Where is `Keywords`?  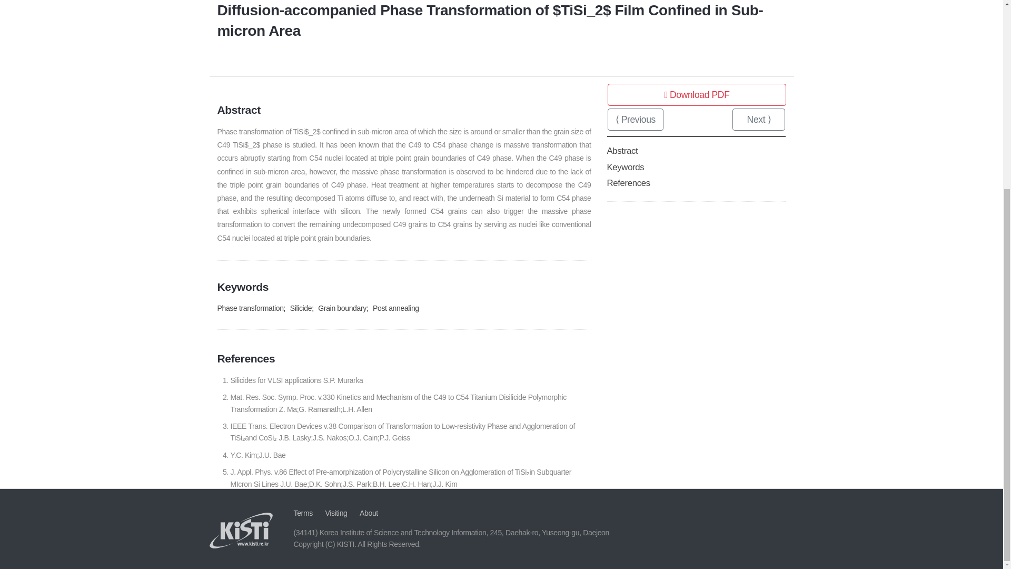
Keywords is located at coordinates (626, 167).